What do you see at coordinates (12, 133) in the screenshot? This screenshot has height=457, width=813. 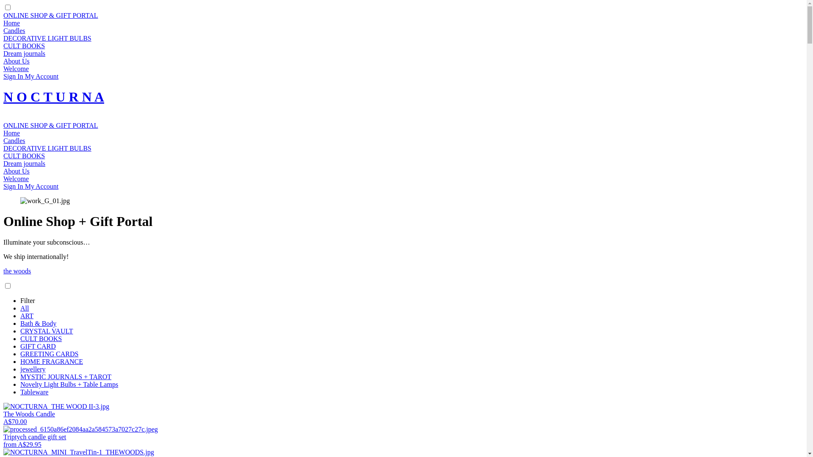 I see `Home` at bounding box center [12, 133].